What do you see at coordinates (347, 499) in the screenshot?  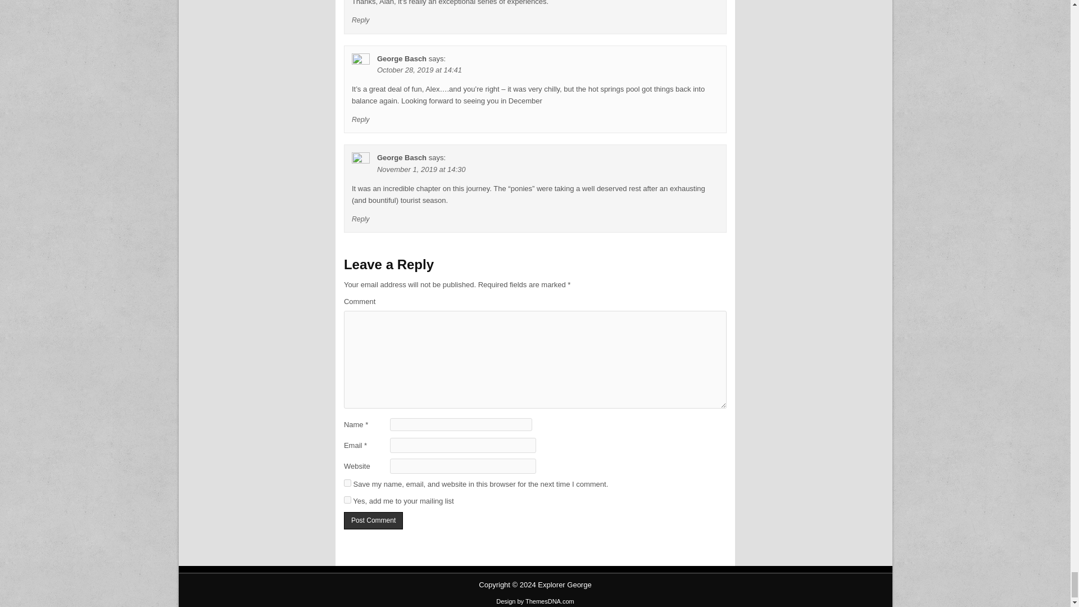 I see `1` at bounding box center [347, 499].